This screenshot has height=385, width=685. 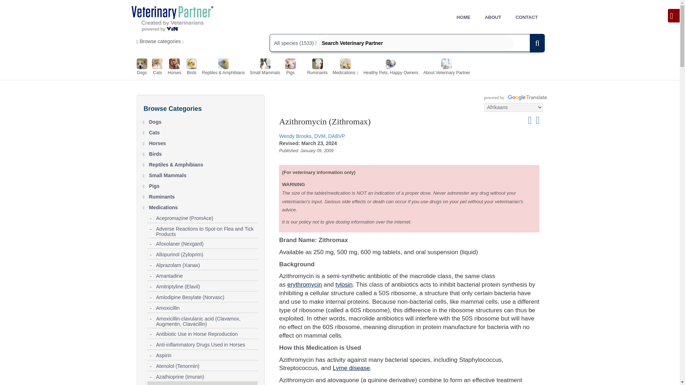 I want to click on Healthy Pets, Happy Owners, so click(x=390, y=68).